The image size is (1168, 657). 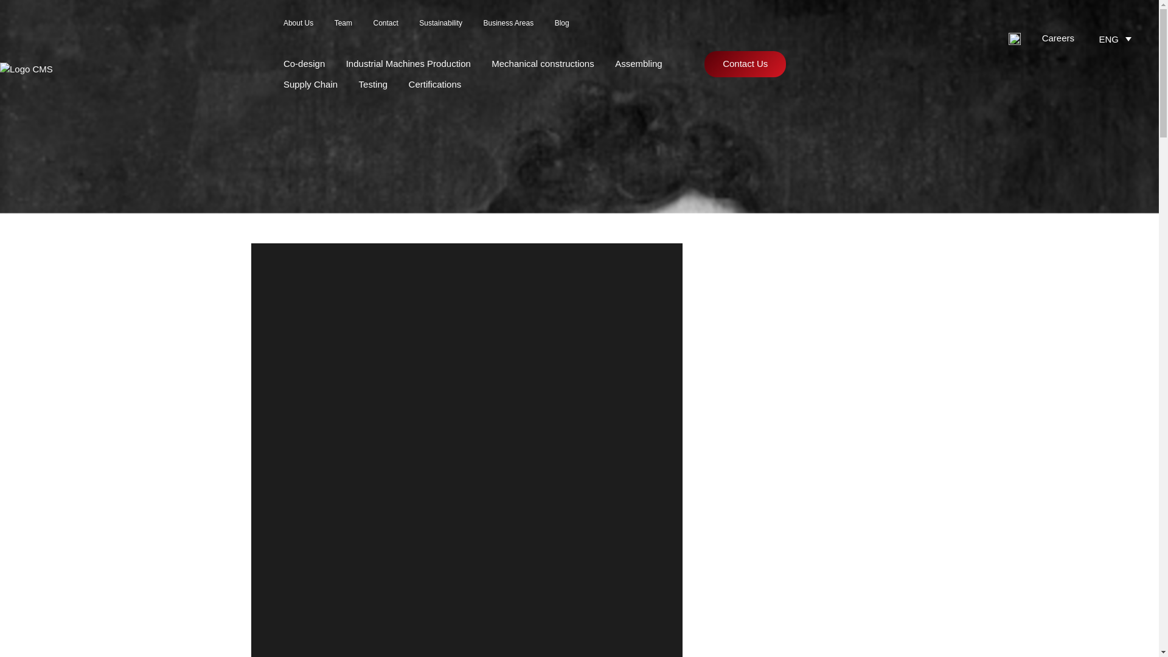 I want to click on Supply Chain, so click(x=310, y=84).